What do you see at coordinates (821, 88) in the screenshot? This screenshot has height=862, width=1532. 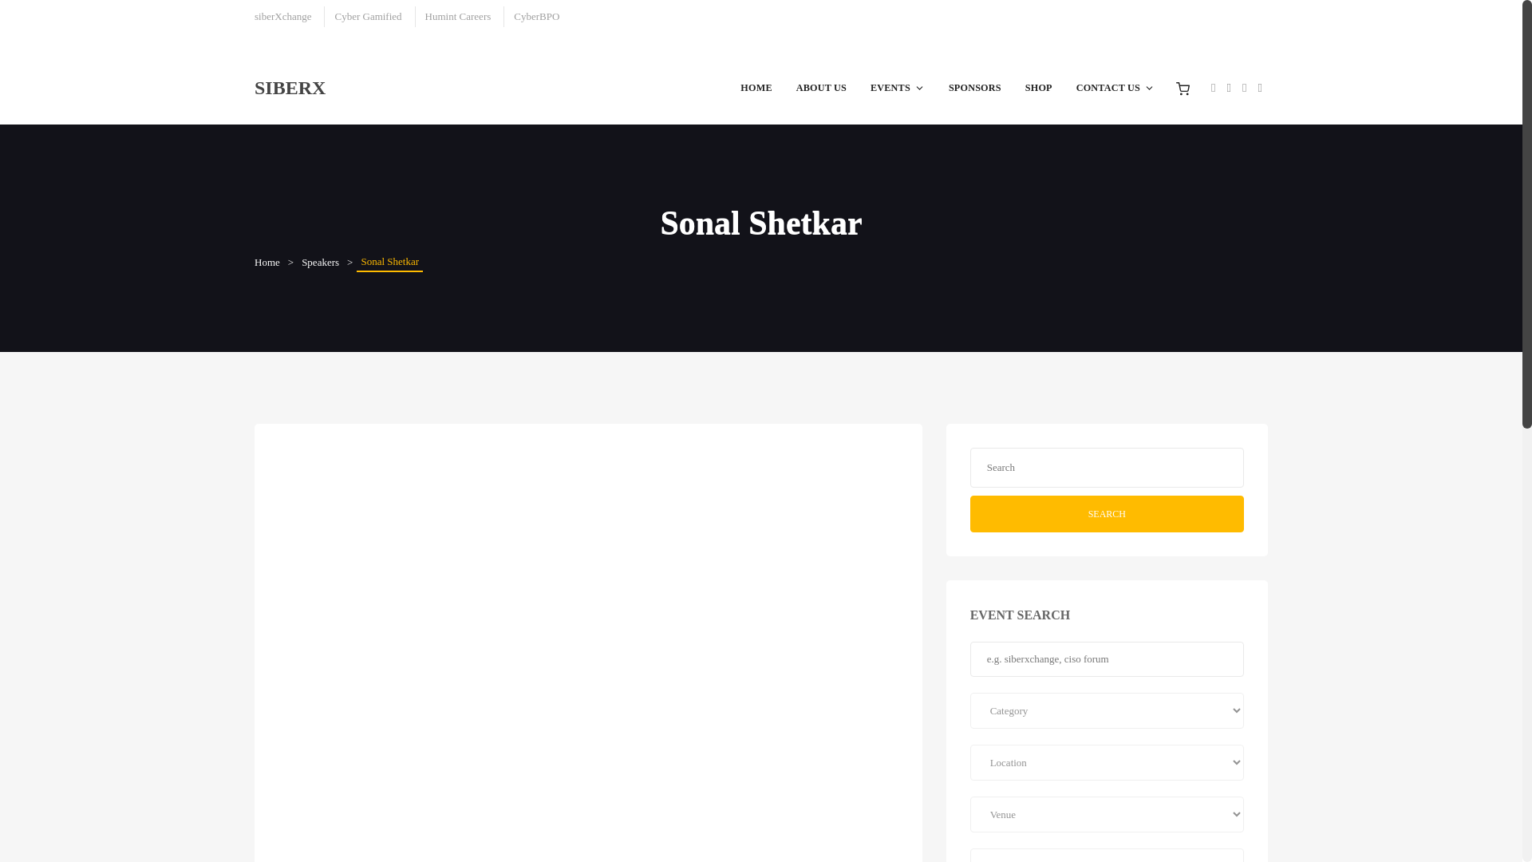 I see `ABOUT US` at bounding box center [821, 88].